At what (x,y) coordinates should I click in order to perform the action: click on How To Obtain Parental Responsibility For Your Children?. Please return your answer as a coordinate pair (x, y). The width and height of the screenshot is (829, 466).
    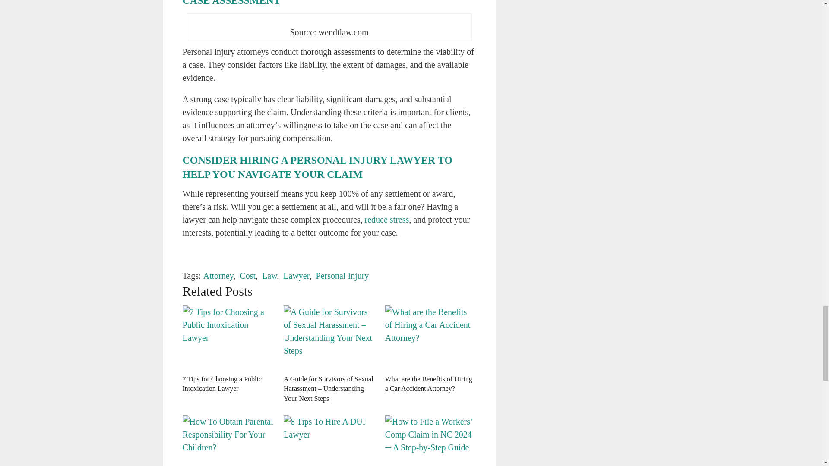
    Looking at the image, I should click on (228, 441).